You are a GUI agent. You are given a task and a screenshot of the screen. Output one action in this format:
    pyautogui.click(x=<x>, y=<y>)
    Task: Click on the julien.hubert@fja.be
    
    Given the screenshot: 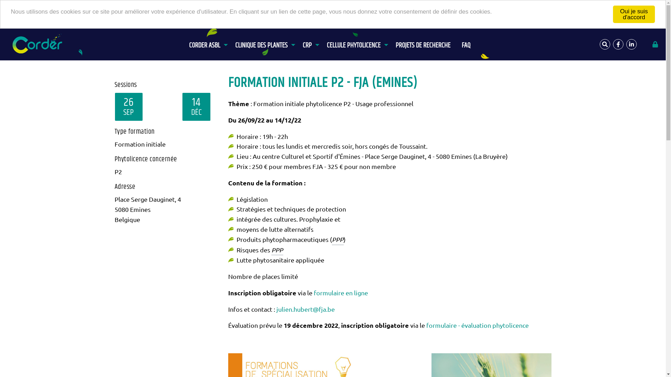 What is the action you would take?
    pyautogui.click(x=305, y=309)
    